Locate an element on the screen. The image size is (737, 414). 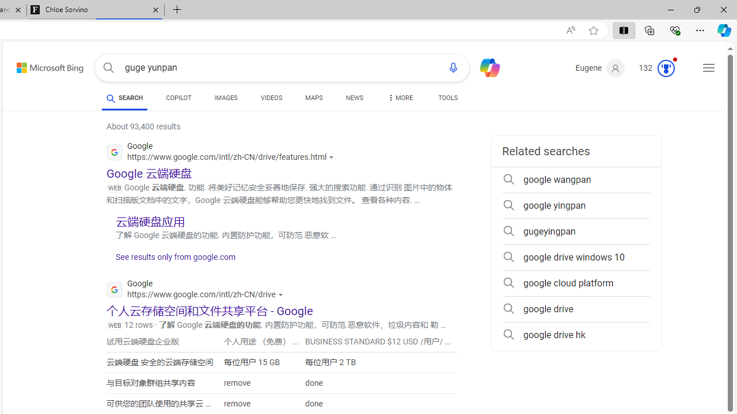
google yingpan is located at coordinates (576, 206).